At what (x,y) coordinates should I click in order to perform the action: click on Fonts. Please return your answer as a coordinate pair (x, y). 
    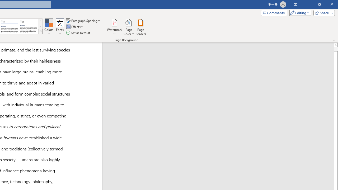
    Looking at the image, I should click on (60, 27).